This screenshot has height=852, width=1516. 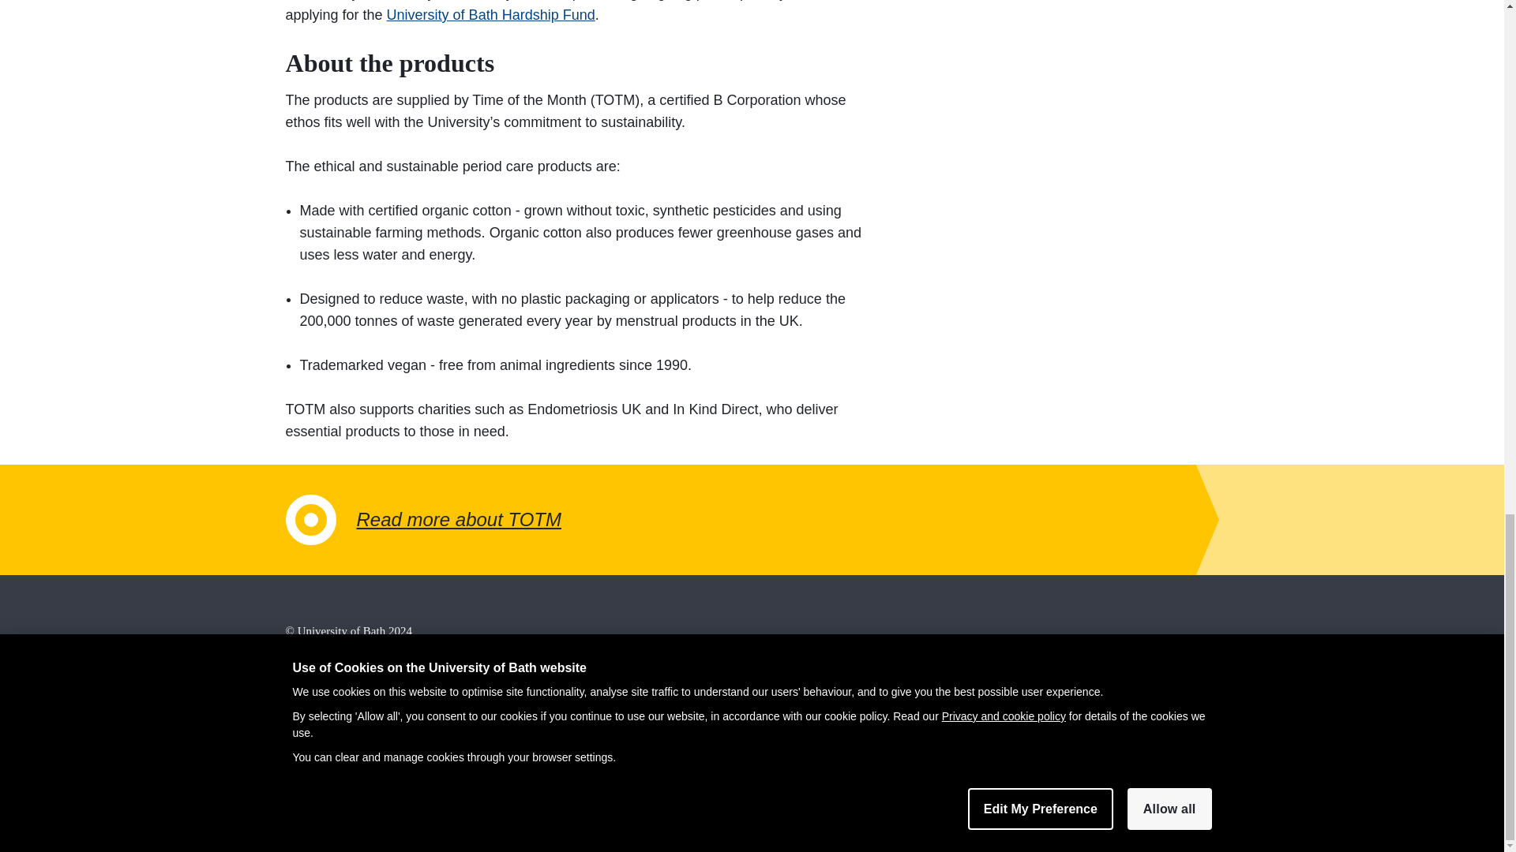 I want to click on Read more about TOTM, so click(x=752, y=519).